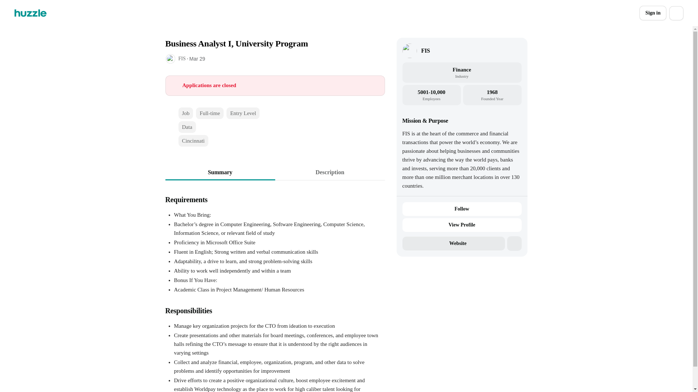 This screenshot has width=698, height=392. I want to click on Description, so click(329, 172).